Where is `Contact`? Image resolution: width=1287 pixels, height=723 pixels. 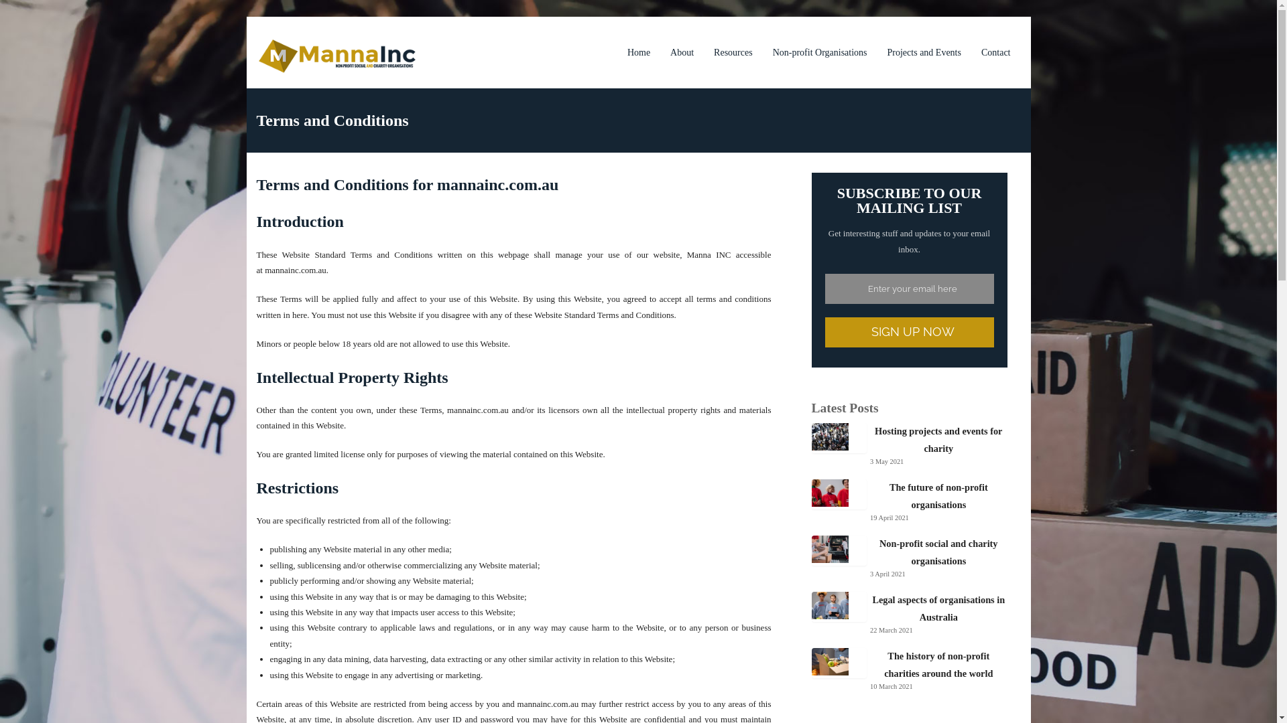 Contact is located at coordinates (996, 52).